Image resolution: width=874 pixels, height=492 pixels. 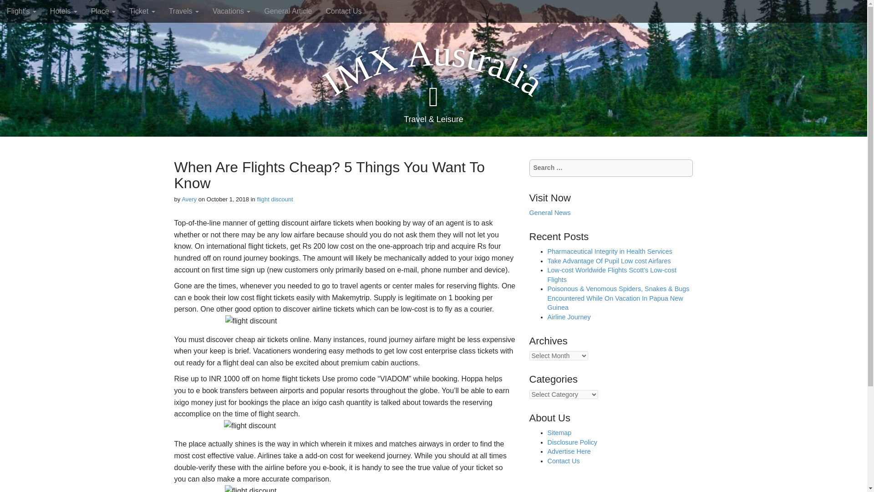 What do you see at coordinates (288, 11) in the screenshot?
I see `General Article` at bounding box center [288, 11].